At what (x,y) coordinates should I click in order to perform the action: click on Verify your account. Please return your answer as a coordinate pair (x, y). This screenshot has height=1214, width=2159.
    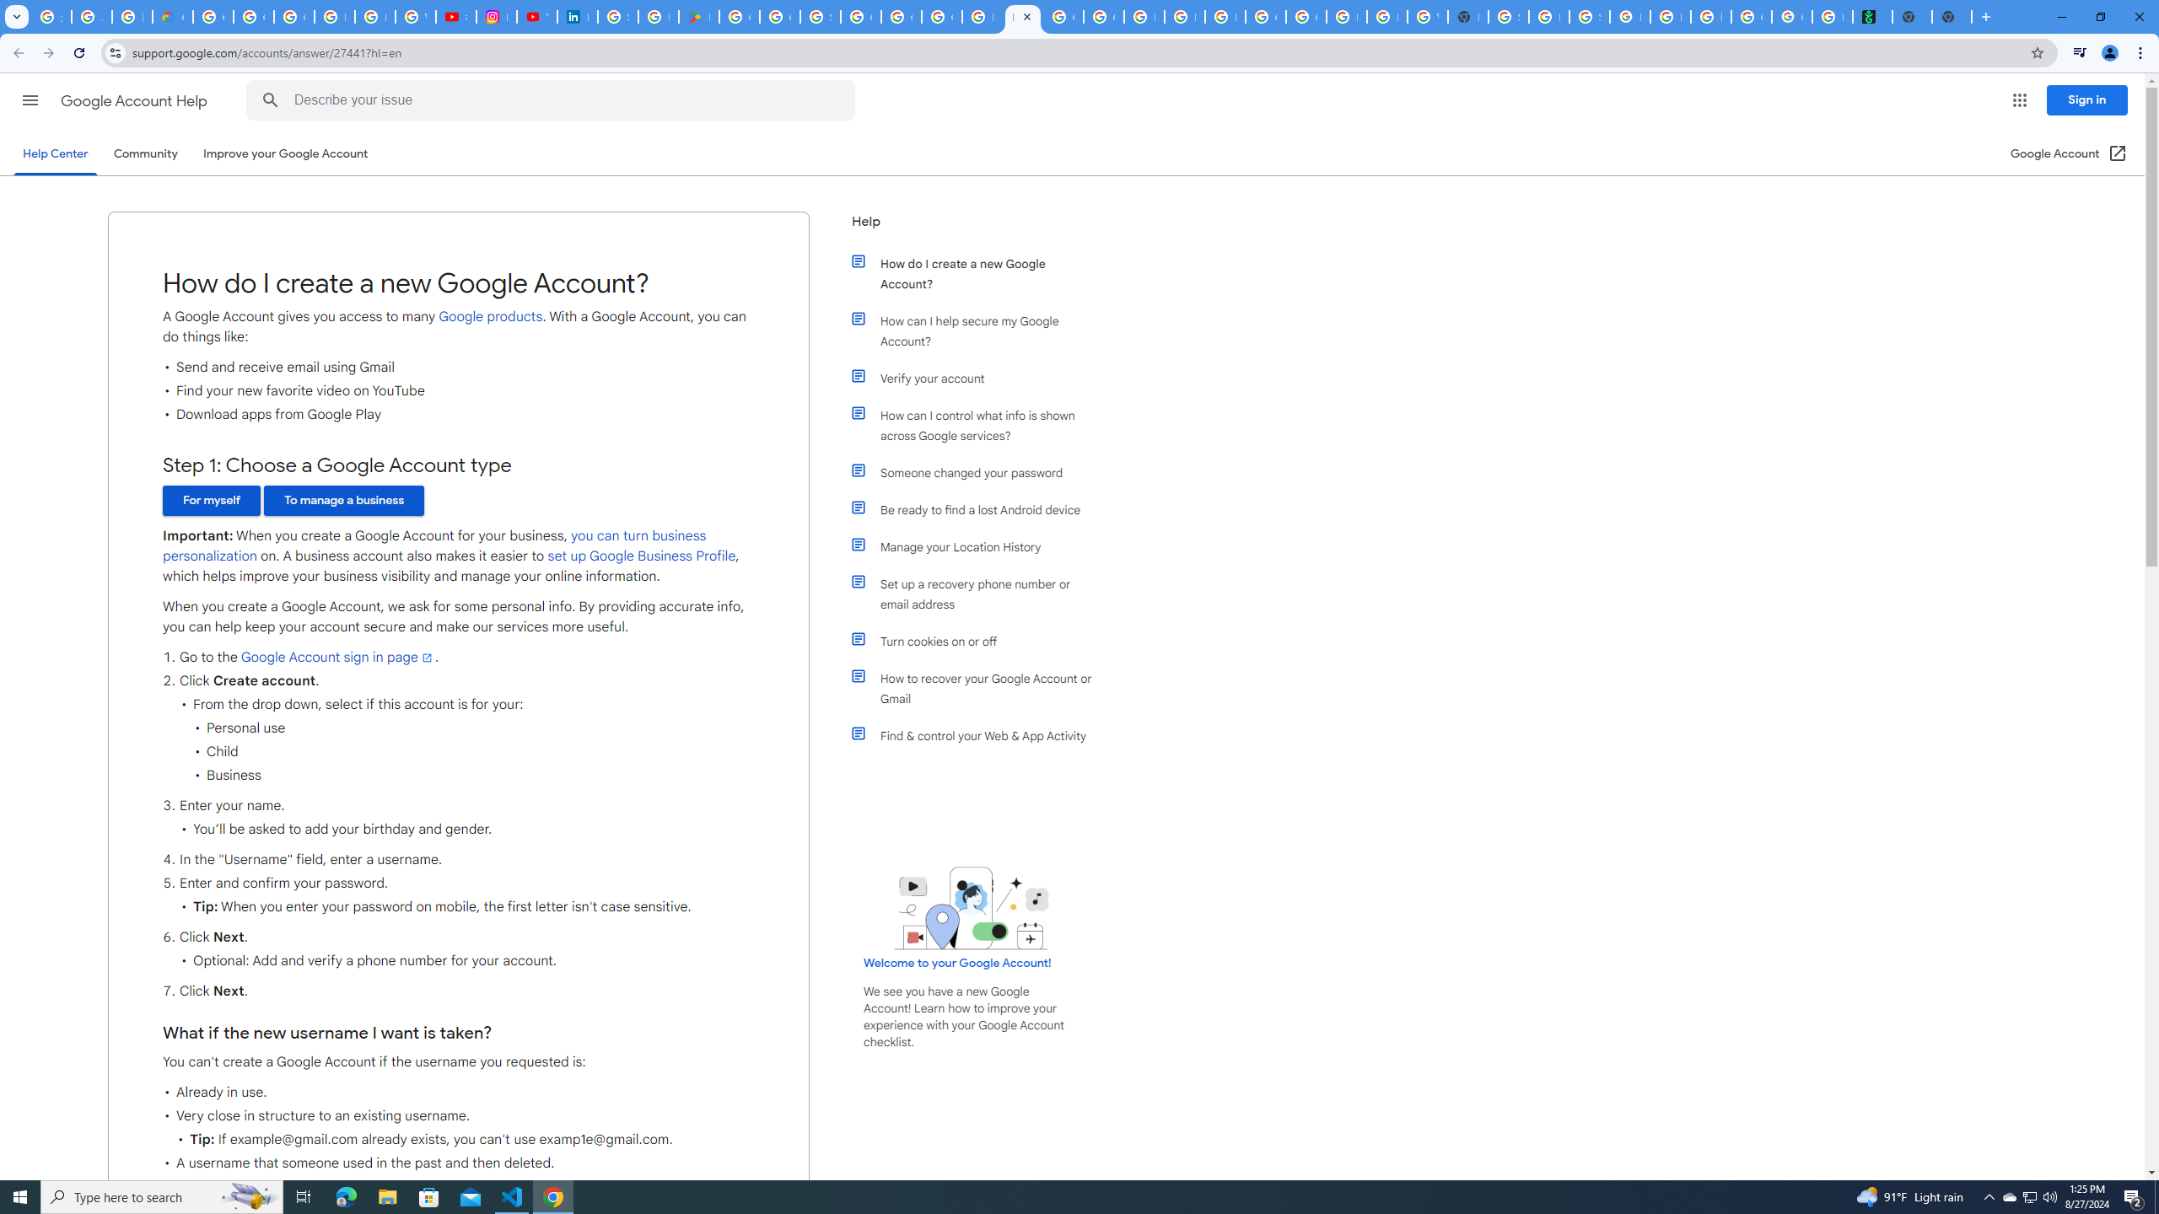
    Looking at the image, I should click on (981, 378).